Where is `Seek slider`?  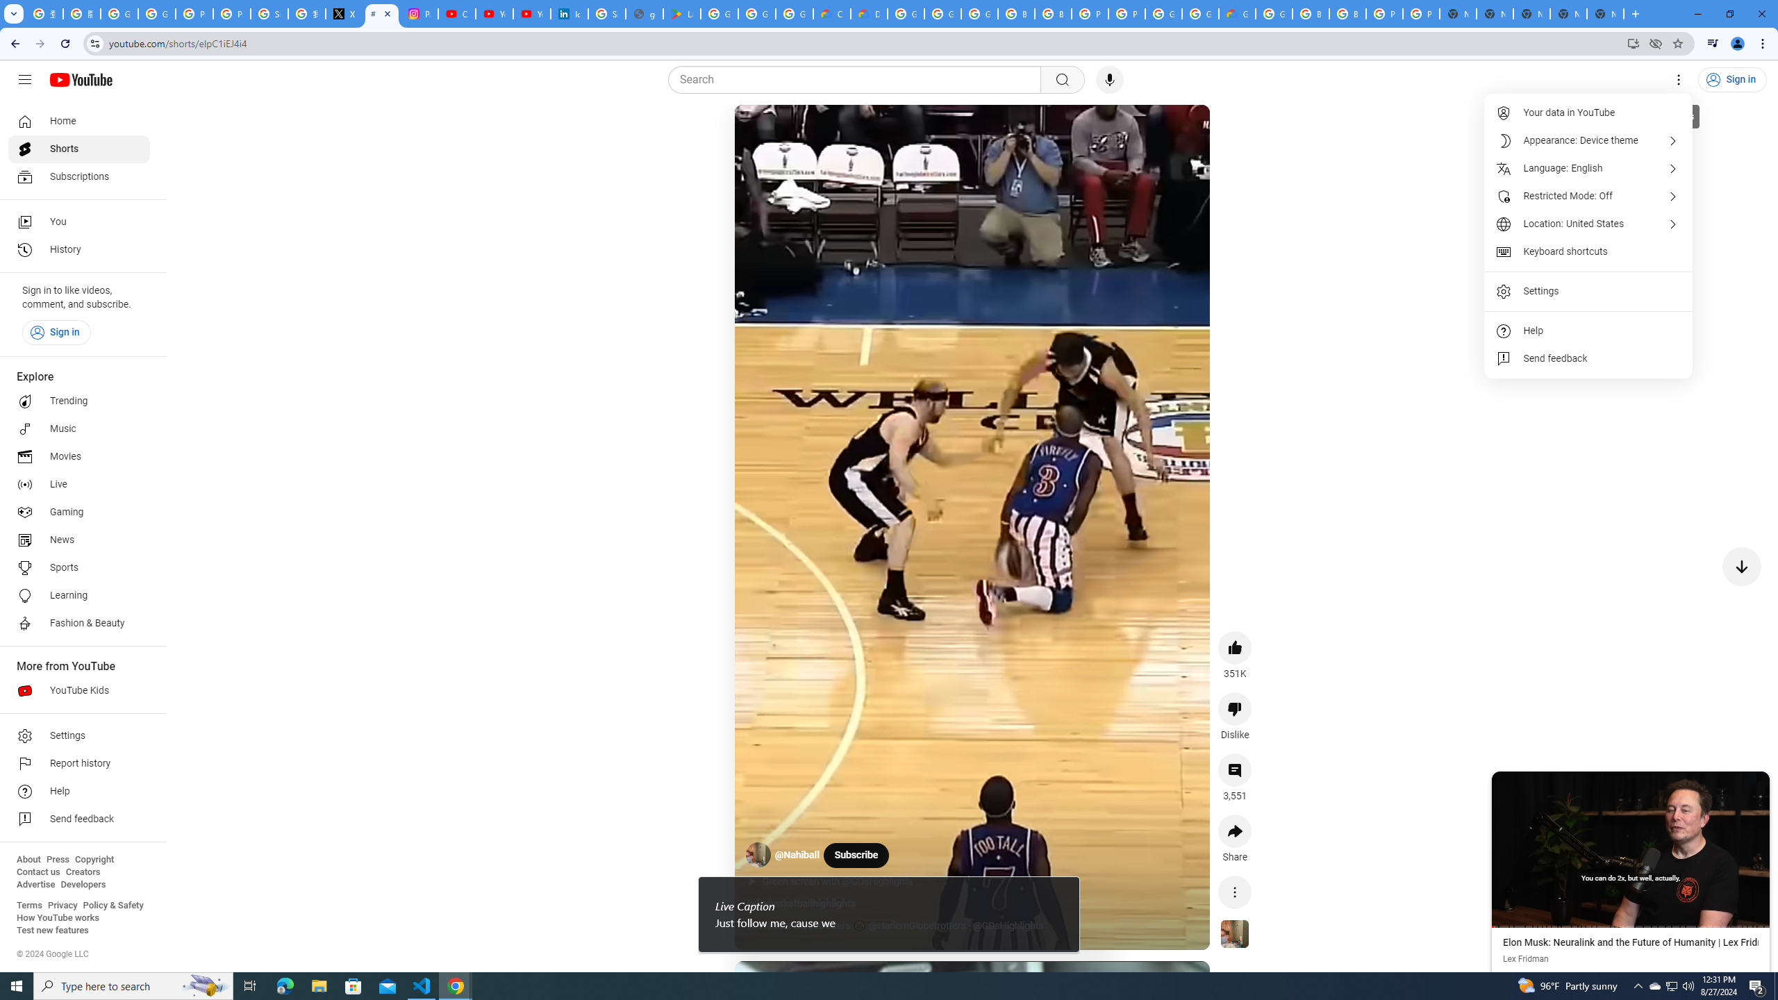 Seek slider is located at coordinates (1630, 926).